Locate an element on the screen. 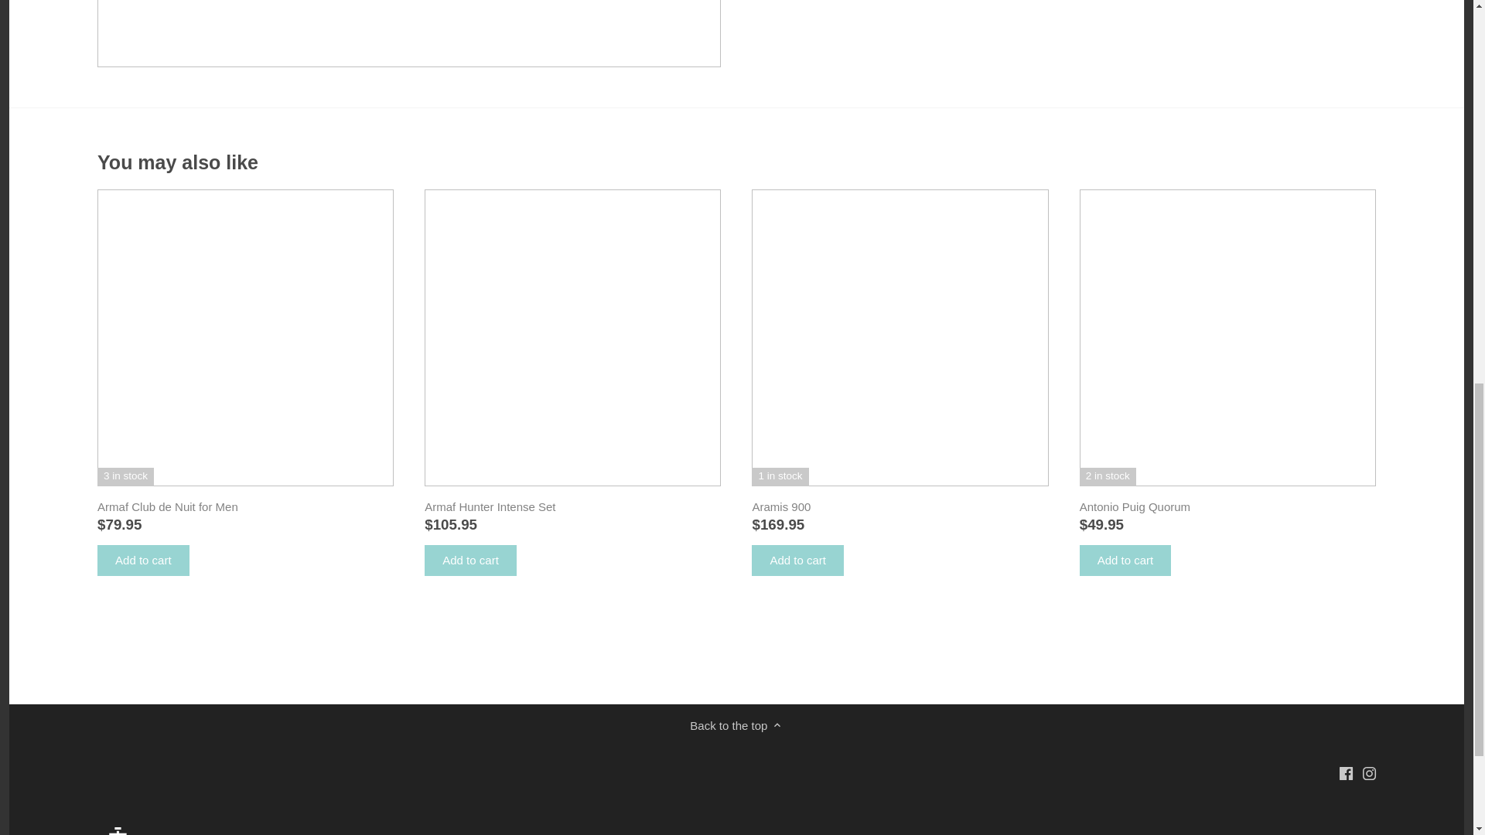  Armaf Club de Nuit for Men is located at coordinates (245, 506).